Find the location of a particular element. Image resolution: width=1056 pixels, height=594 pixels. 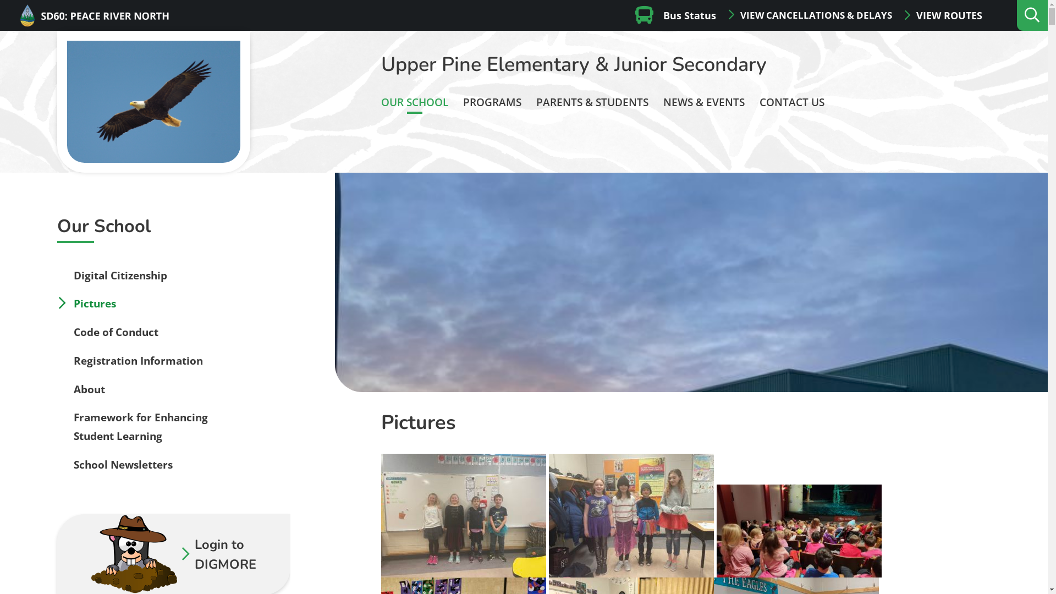

VIEW ROUTES is located at coordinates (943, 15).